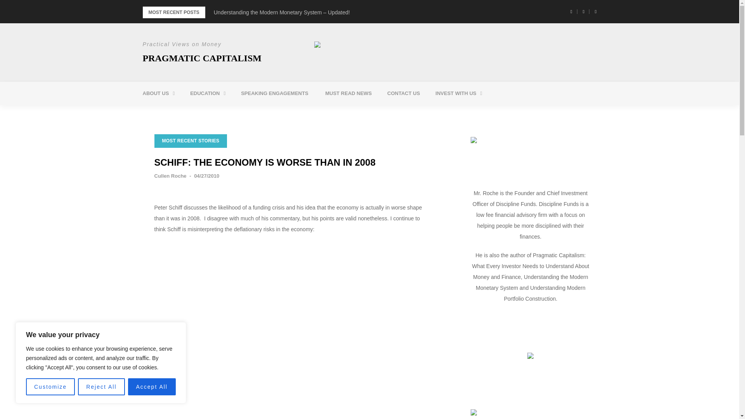  Describe the element at coordinates (208, 93) in the screenshot. I see `EDUCATION` at that location.